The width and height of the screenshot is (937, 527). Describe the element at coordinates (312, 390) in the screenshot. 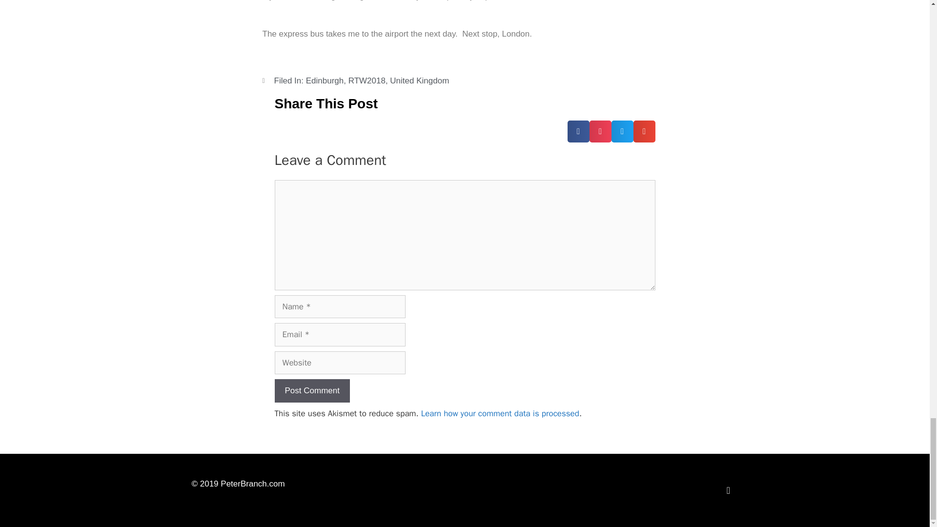

I see `Post Comment` at that location.